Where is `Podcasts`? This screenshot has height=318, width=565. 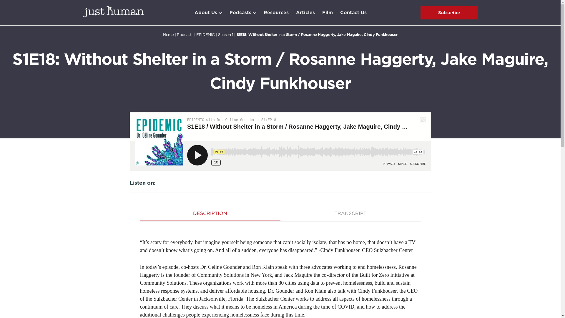
Podcasts is located at coordinates (240, 13).